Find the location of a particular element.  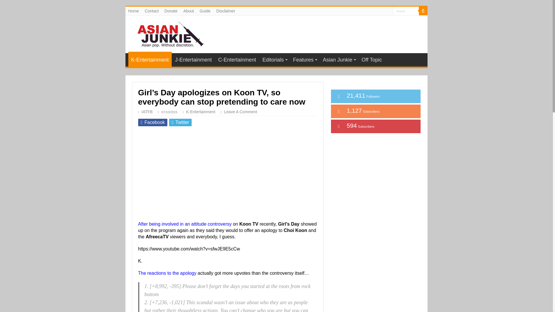

C-Entertainment is located at coordinates (237, 59).